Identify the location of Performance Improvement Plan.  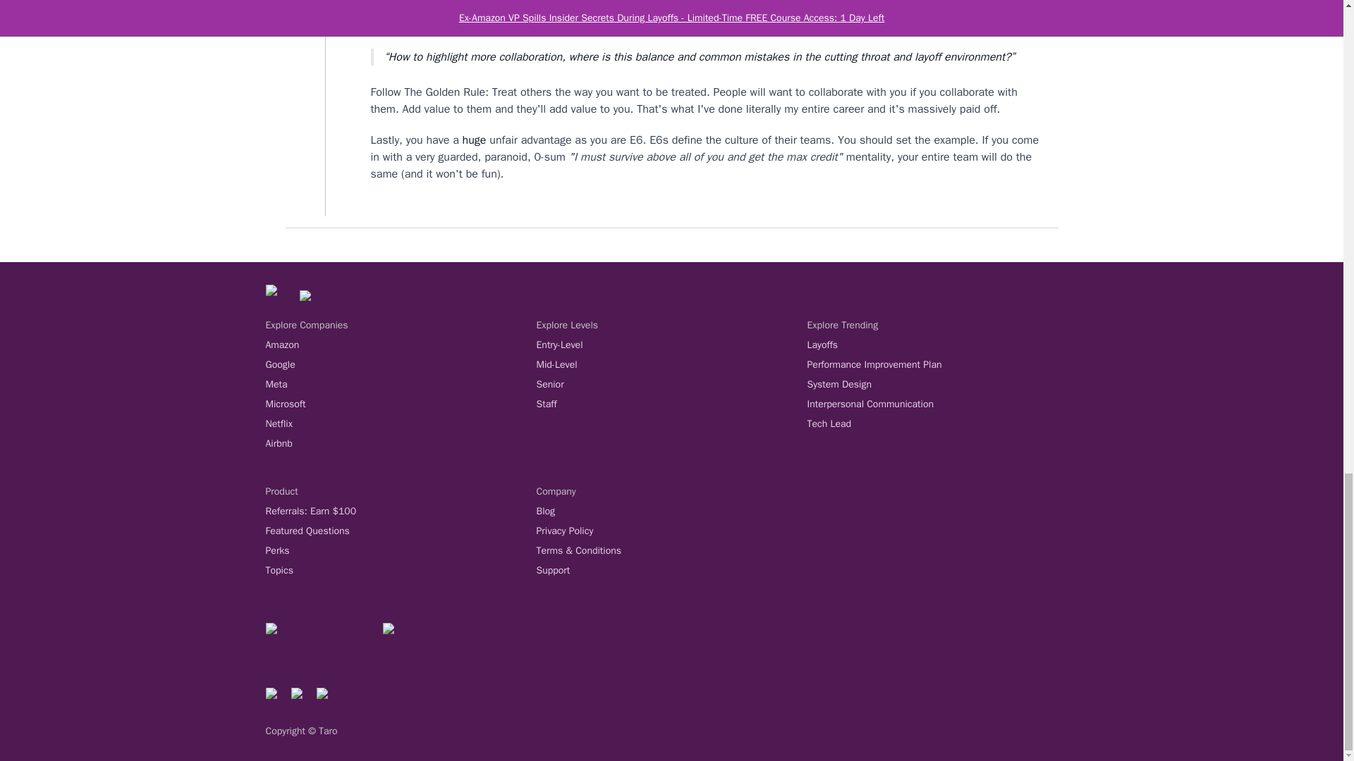
(942, 365).